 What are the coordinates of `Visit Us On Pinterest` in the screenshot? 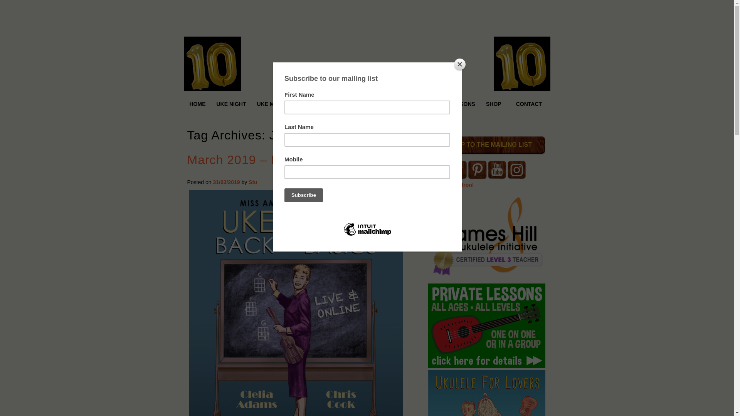 It's located at (477, 177).